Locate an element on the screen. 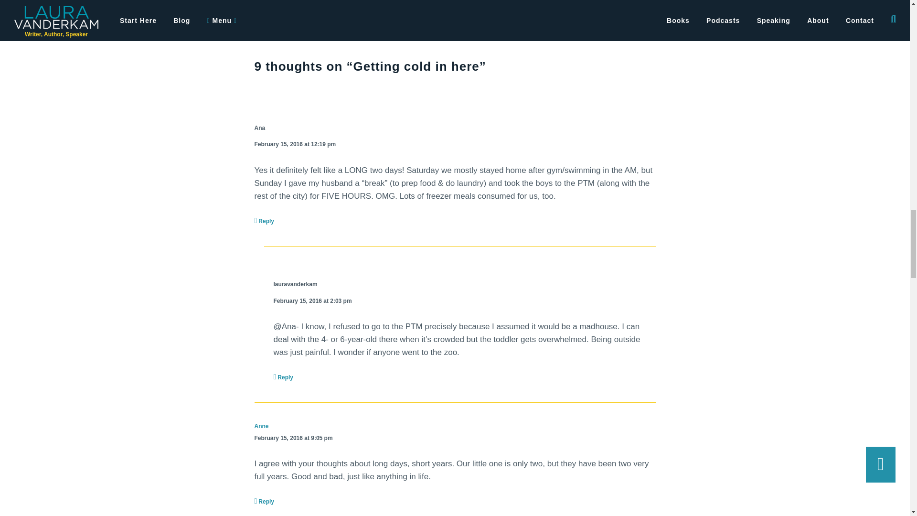 This screenshot has width=917, height=516. February 15, 2016 at 2:03 pm is located at coordinates (312, 301).